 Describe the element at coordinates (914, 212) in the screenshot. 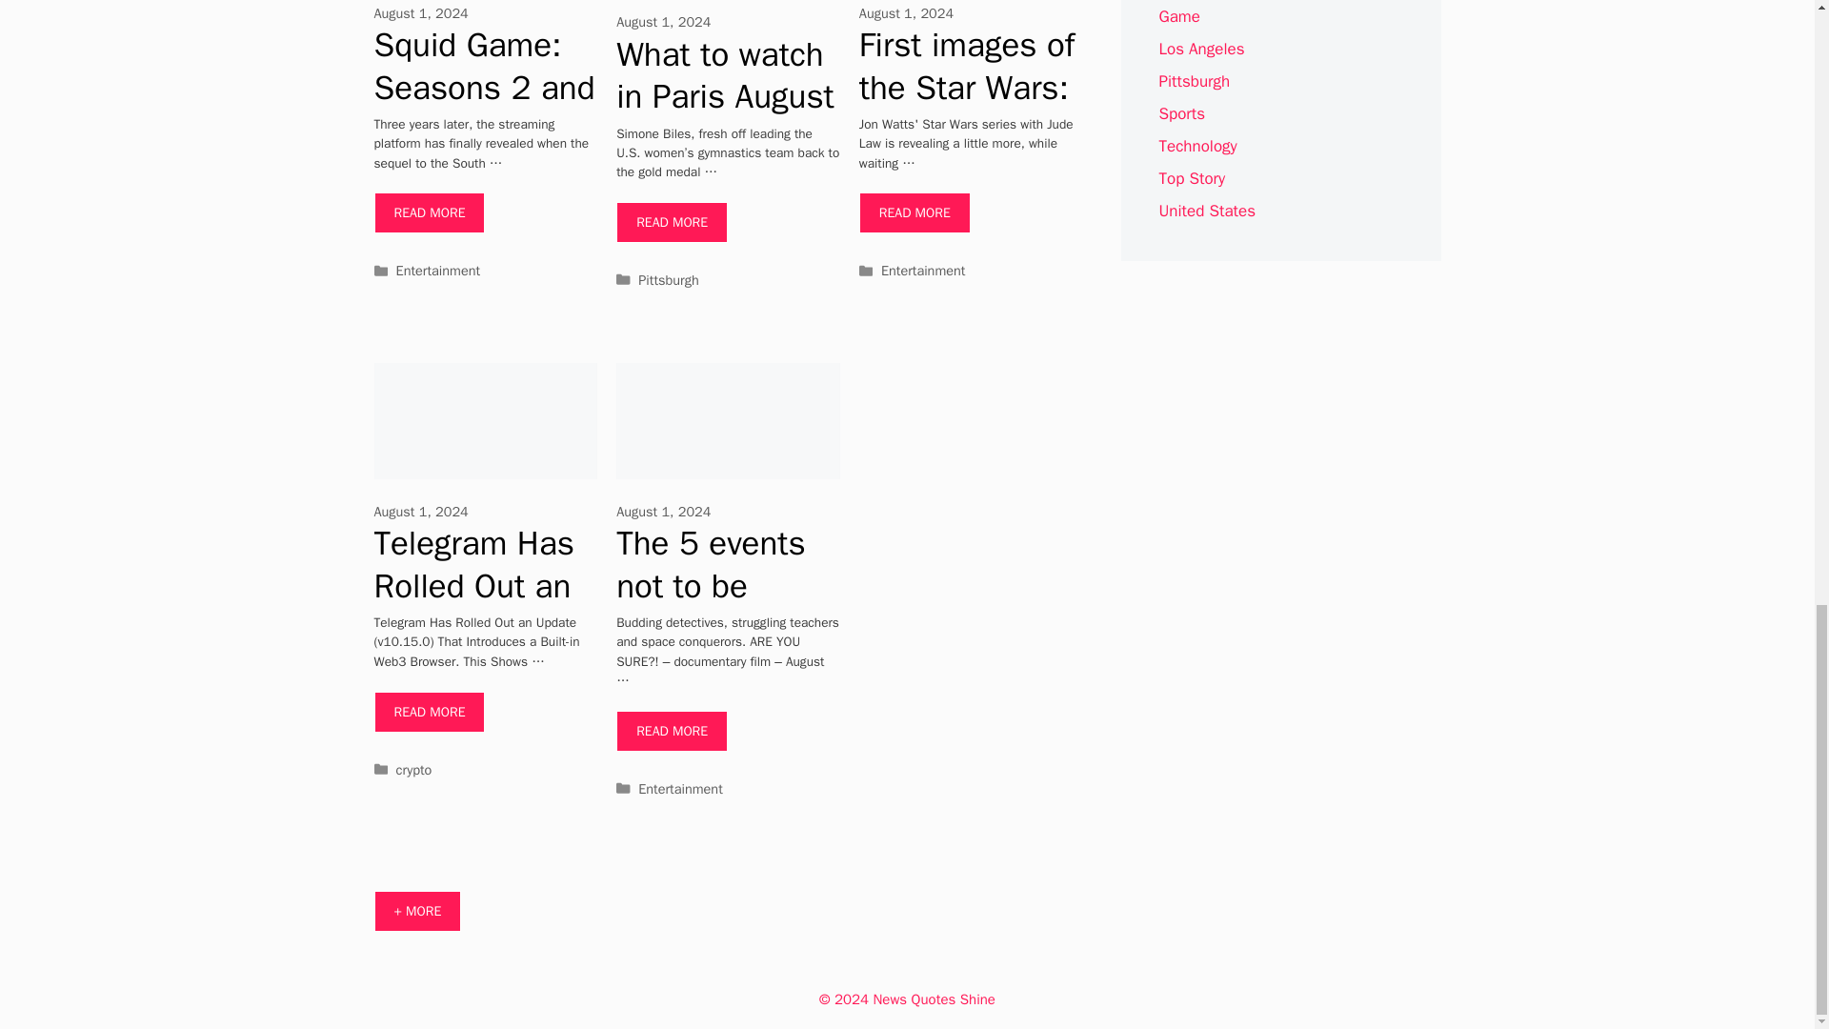

I see `First images of the Star Wars: Skeleton Crew series` at that location.